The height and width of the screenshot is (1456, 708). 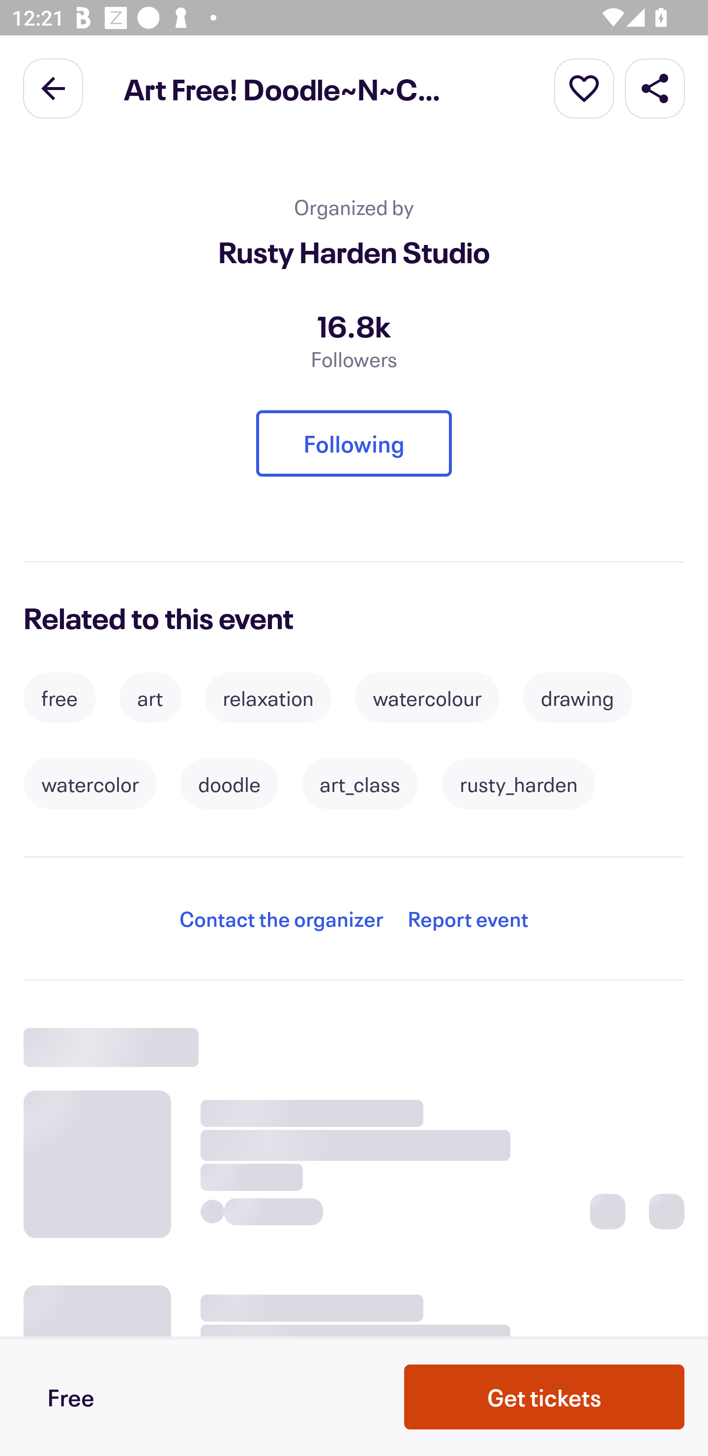 I want to click on rusty_harden, so click(x=518, y=784).